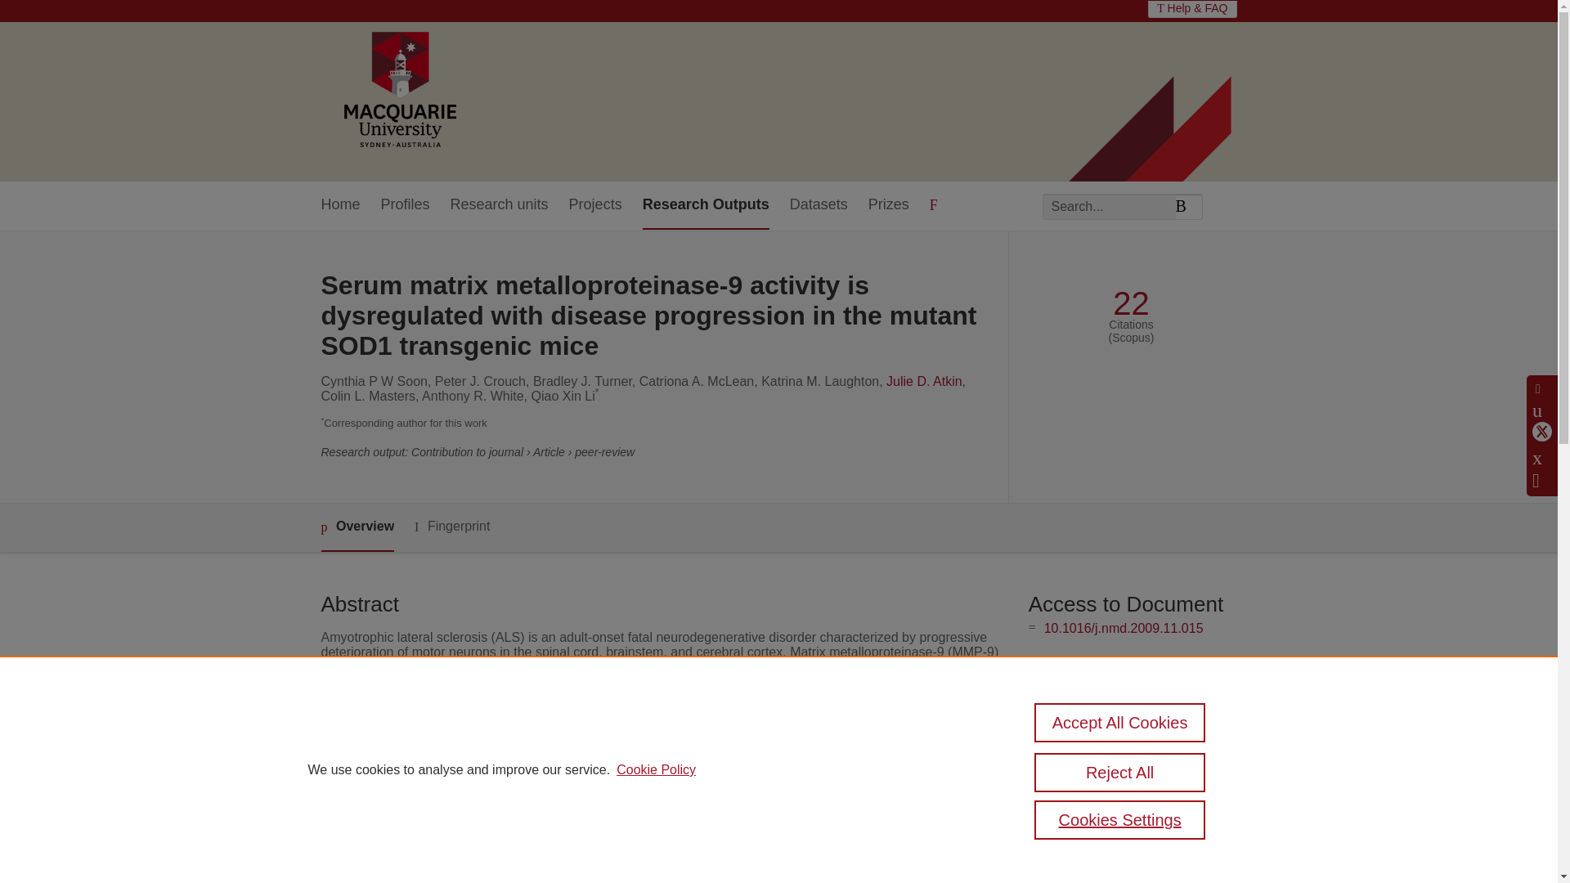  Describe the element at coordinates (499, 205) in the screenshot. I see `Research units` at that location.